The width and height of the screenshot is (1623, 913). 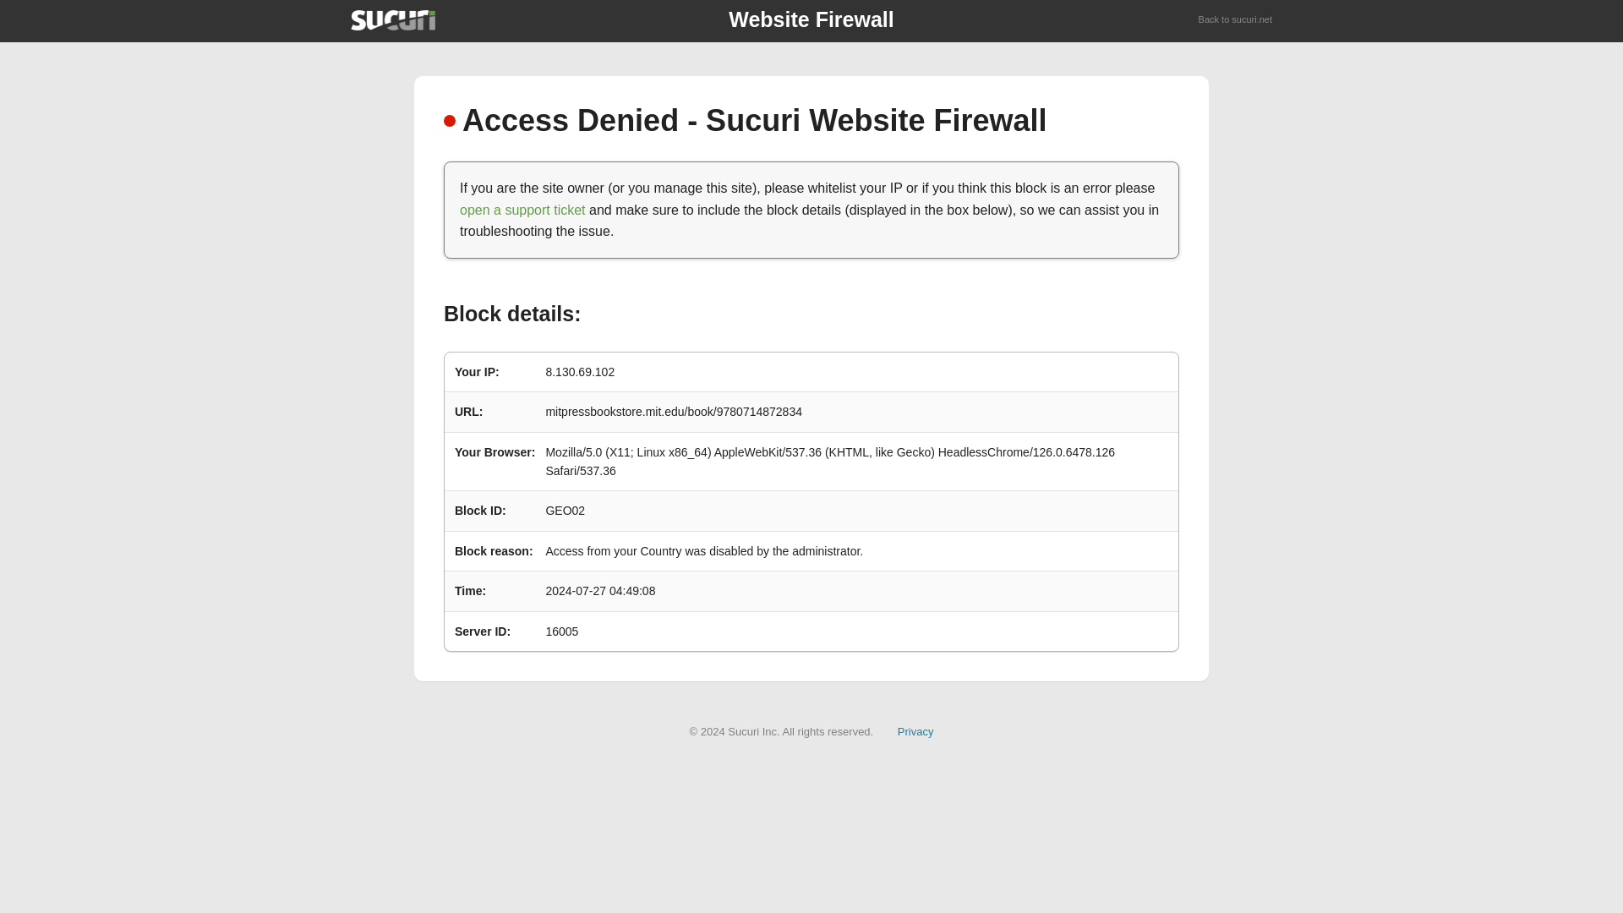 What do you see at coordinates (1236, 20) in the screenshot?
I see `Back to sucuri.net` at bounding box center [1236, 20].